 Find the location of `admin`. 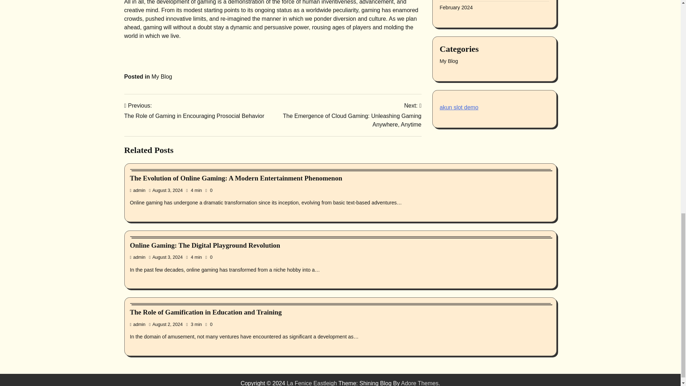

admin is located at coordinates (138, 257).